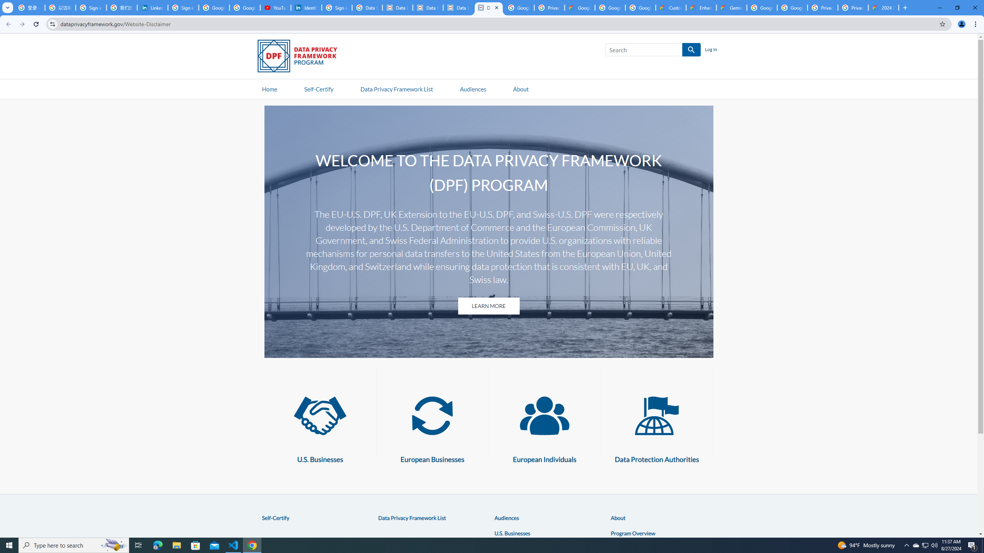 The image size is (984, 553). Describe the element at coordinates (275, 518) in the screenshot. I see `Self-Certify` at that location.